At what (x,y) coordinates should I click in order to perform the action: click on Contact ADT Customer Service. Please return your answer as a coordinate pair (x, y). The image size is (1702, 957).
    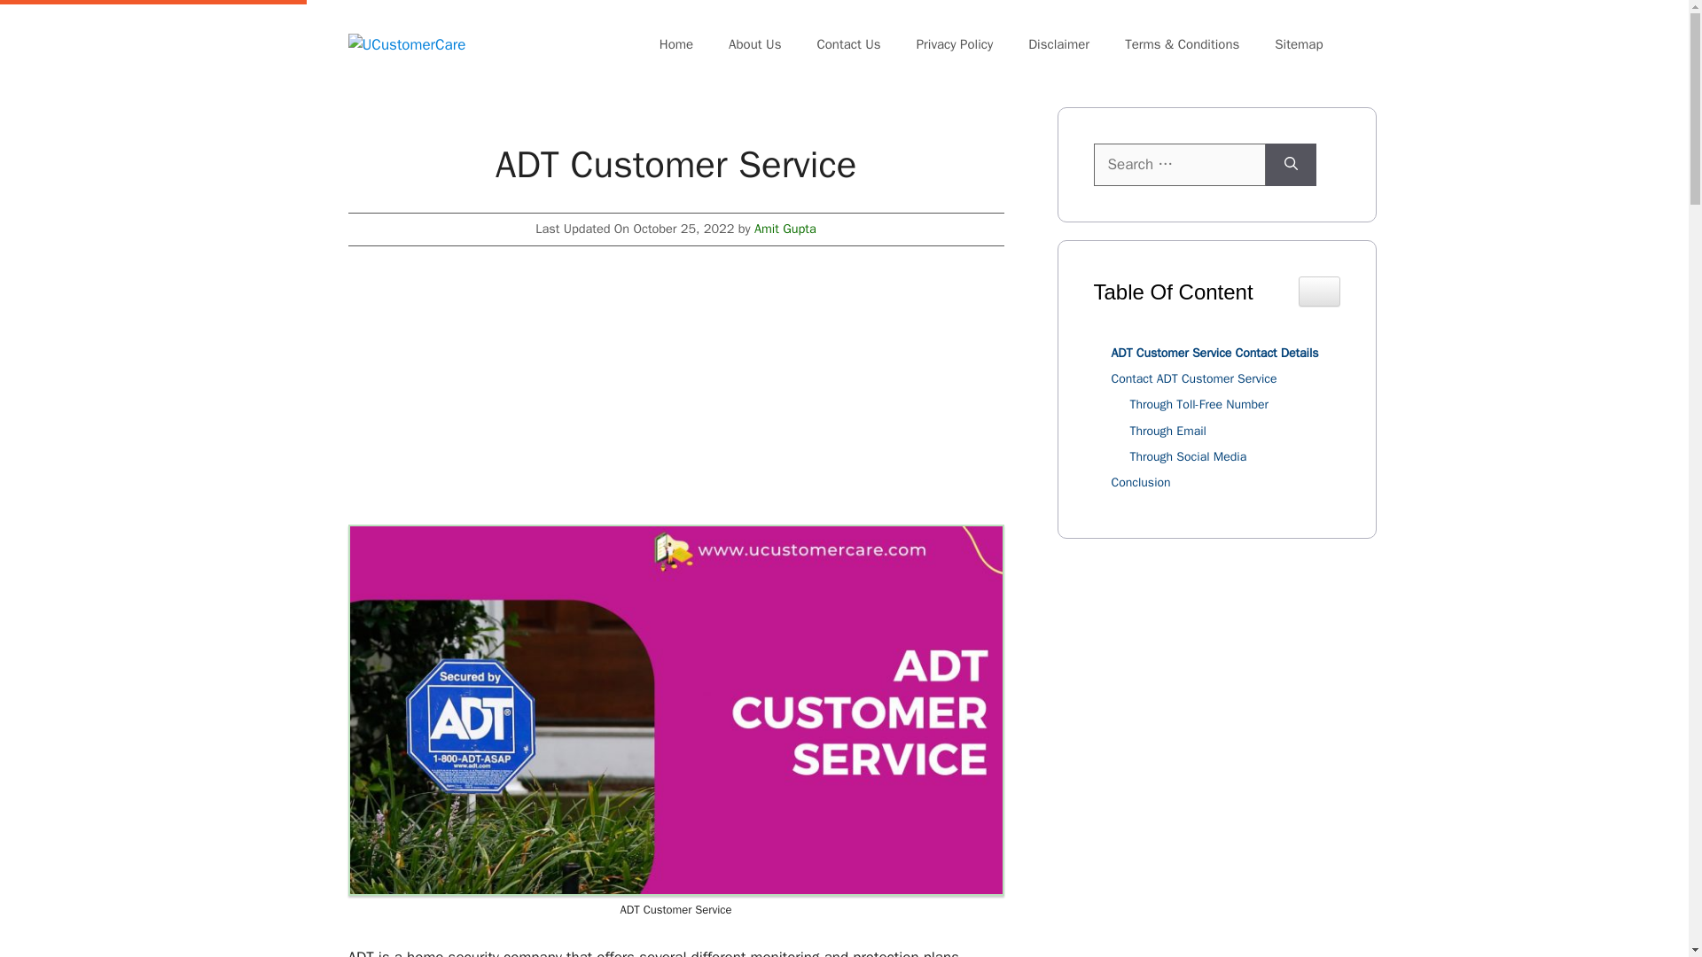
    Looking at the image, I should click on (1190, 378).